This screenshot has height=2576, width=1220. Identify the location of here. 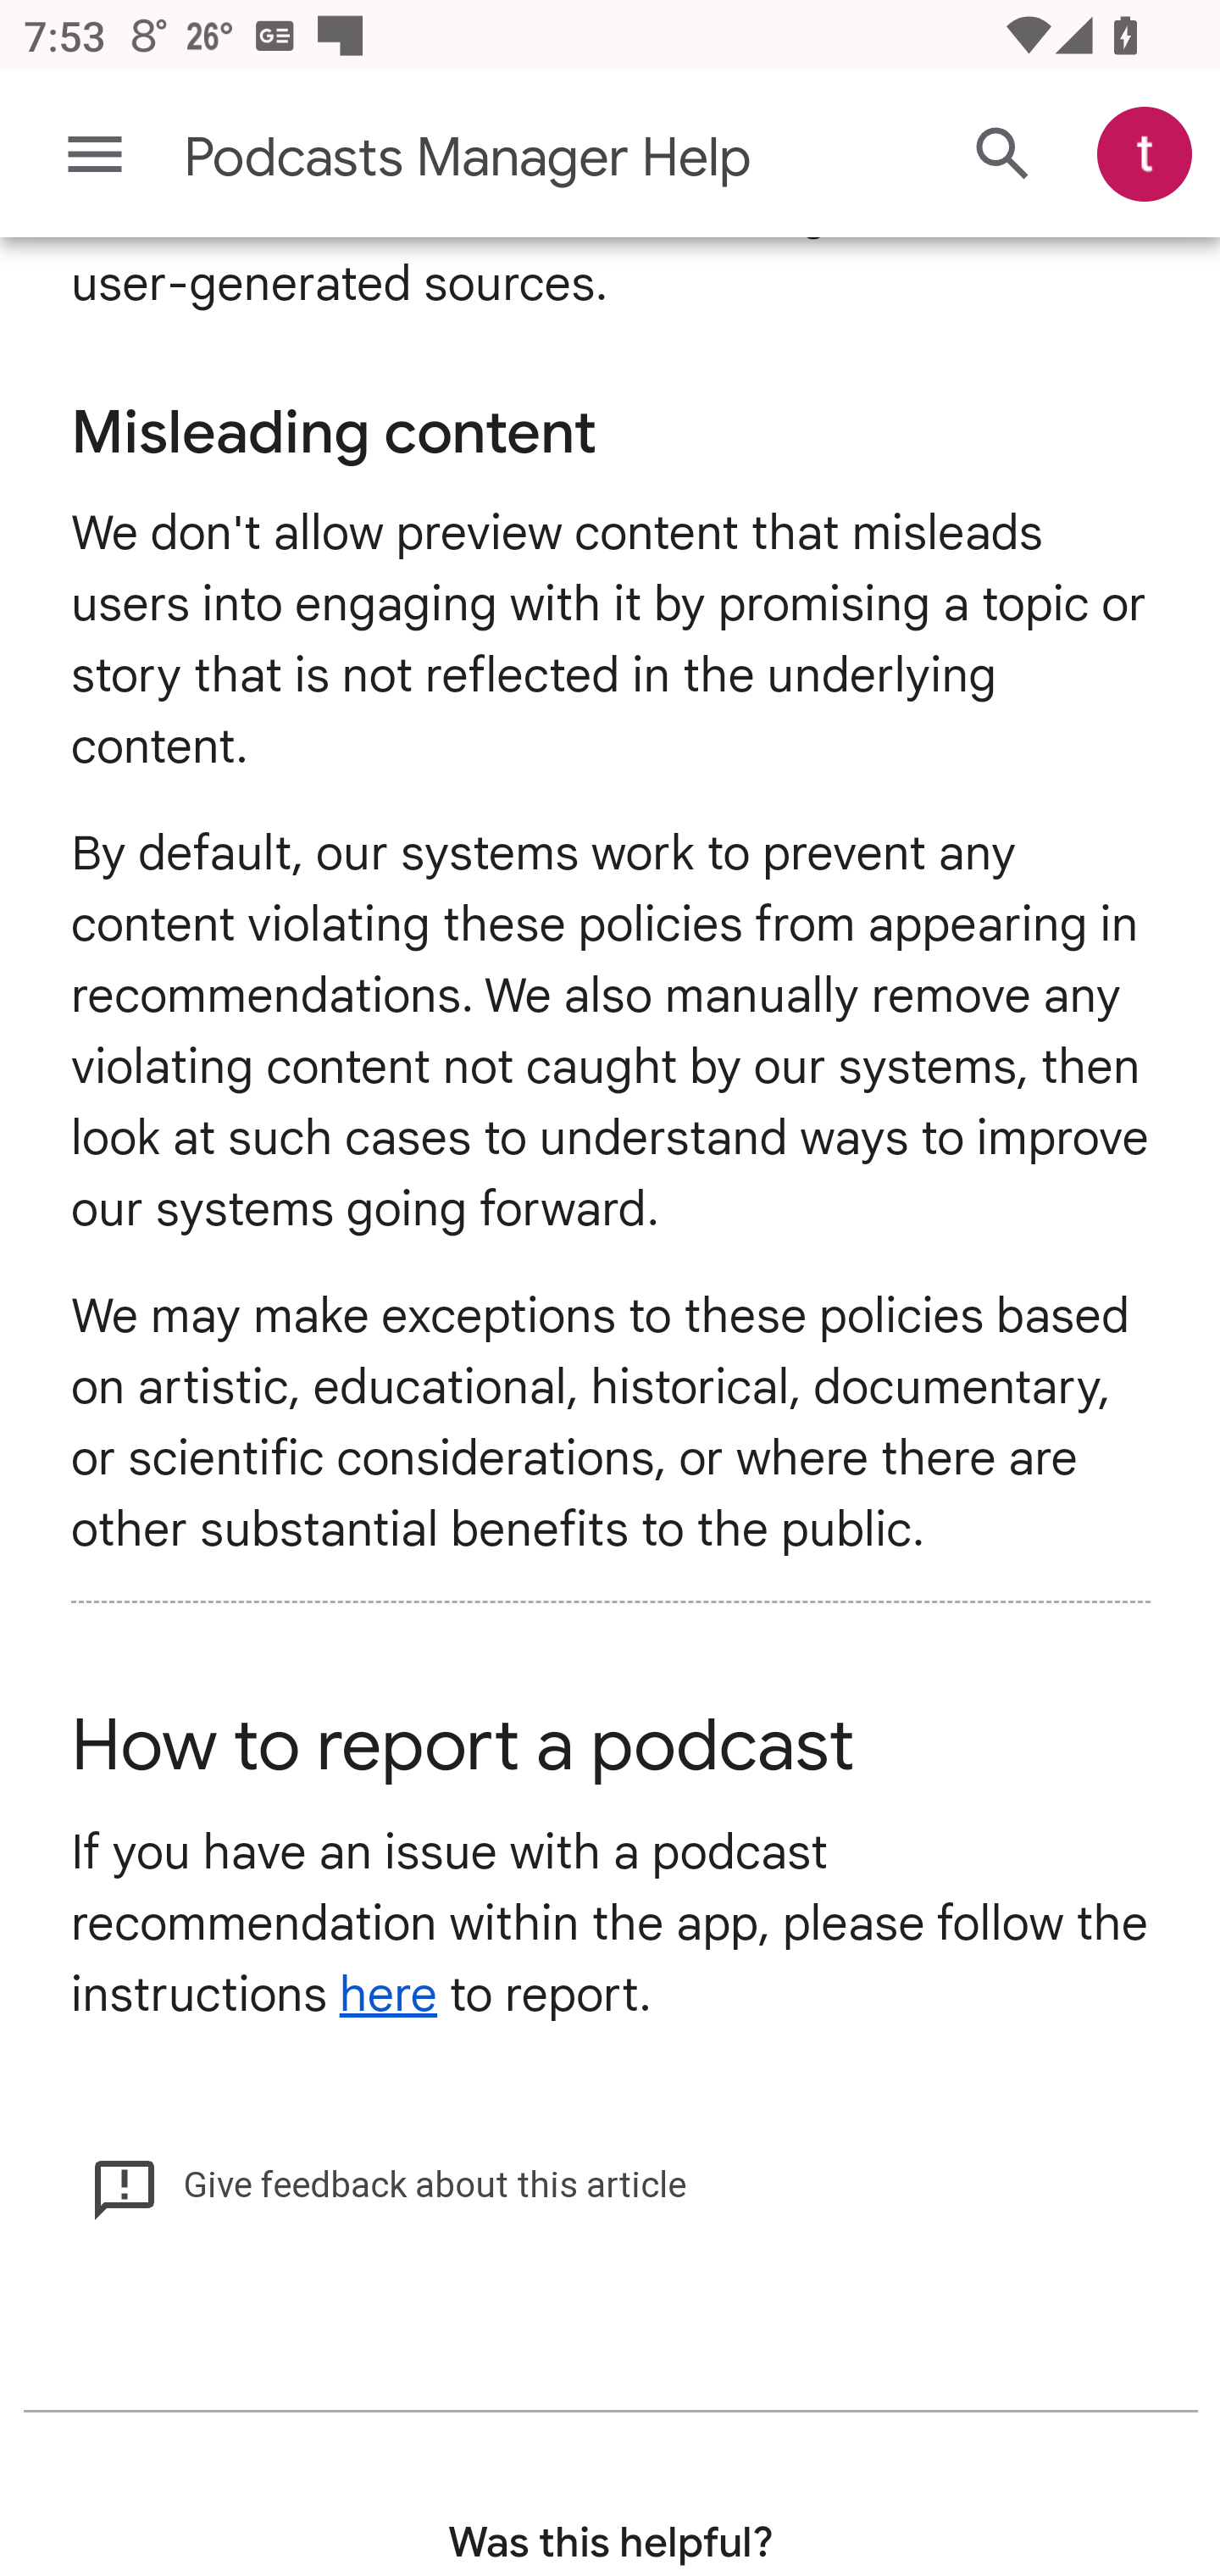
(388, 1997).